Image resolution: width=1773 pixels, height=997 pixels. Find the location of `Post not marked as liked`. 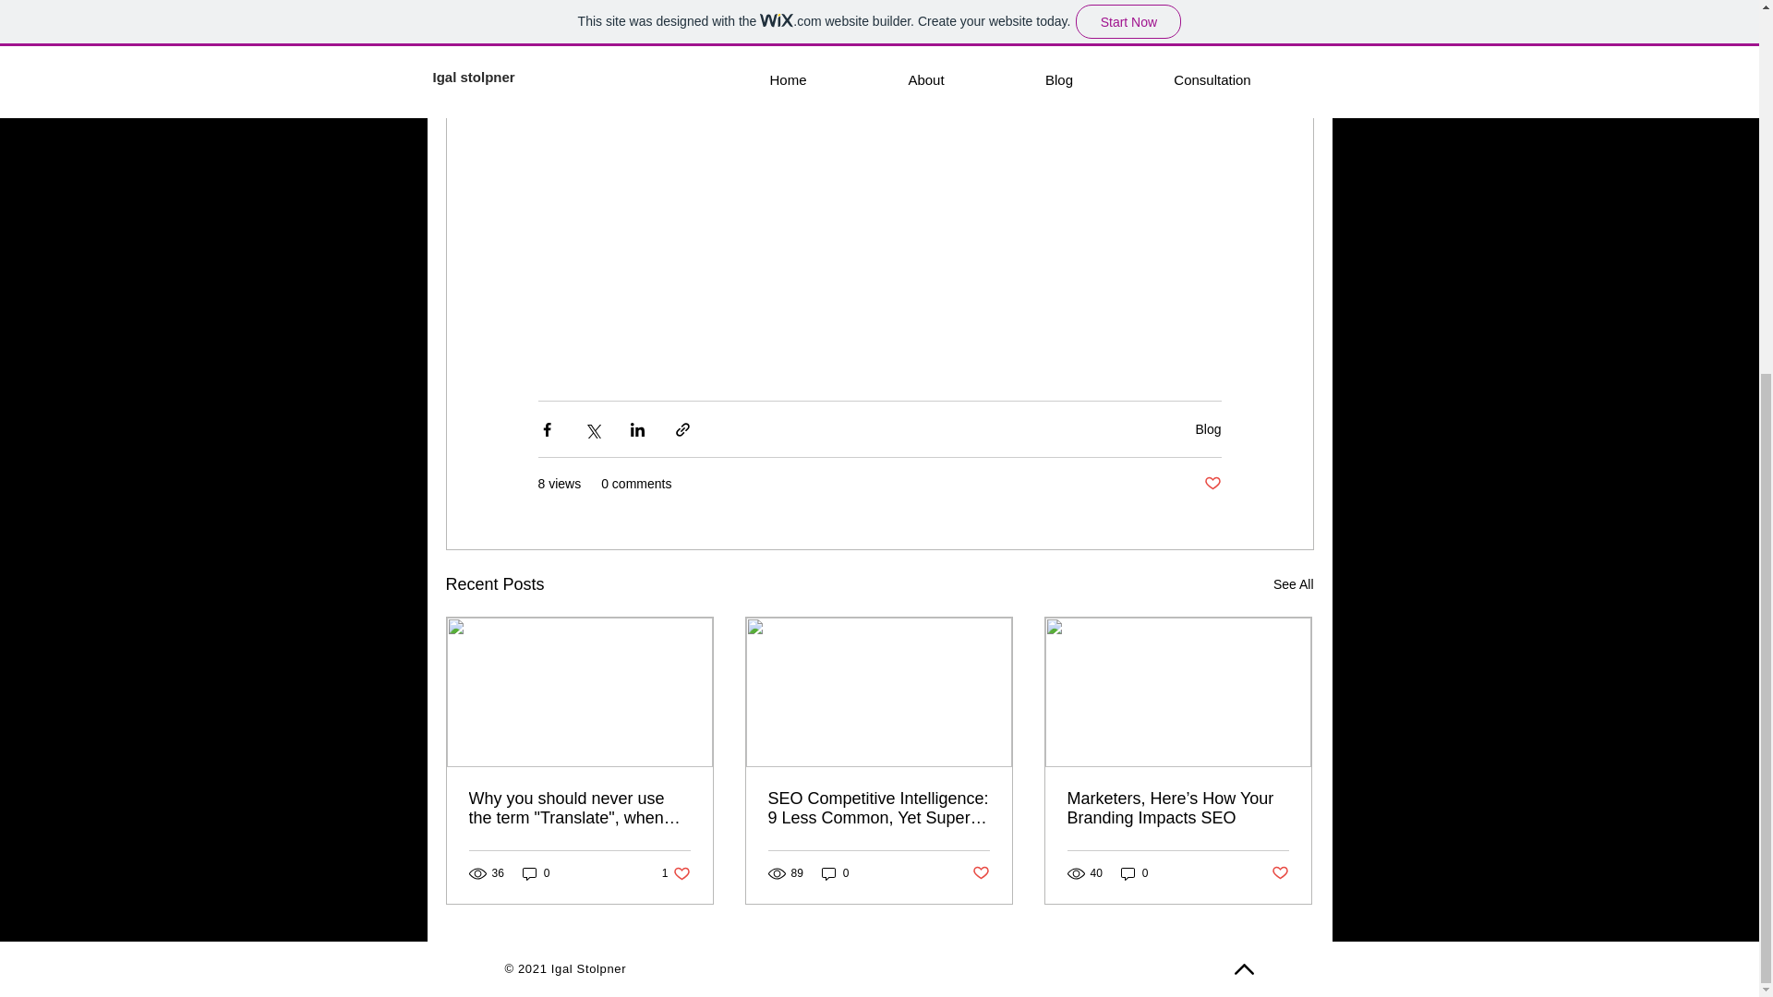

Post not marked as liked is located at coordinates (981, 872).